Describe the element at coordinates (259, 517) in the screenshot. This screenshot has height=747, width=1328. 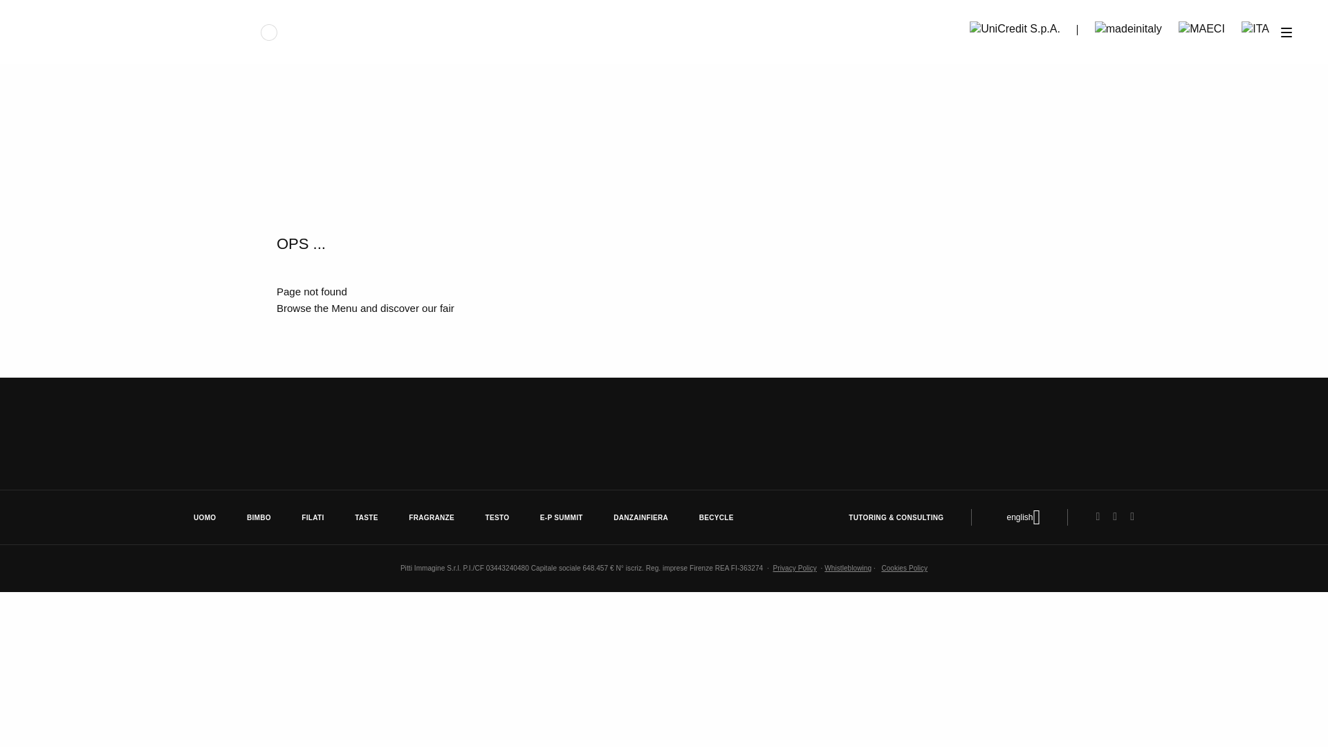
I see `BIMBO` at that location.